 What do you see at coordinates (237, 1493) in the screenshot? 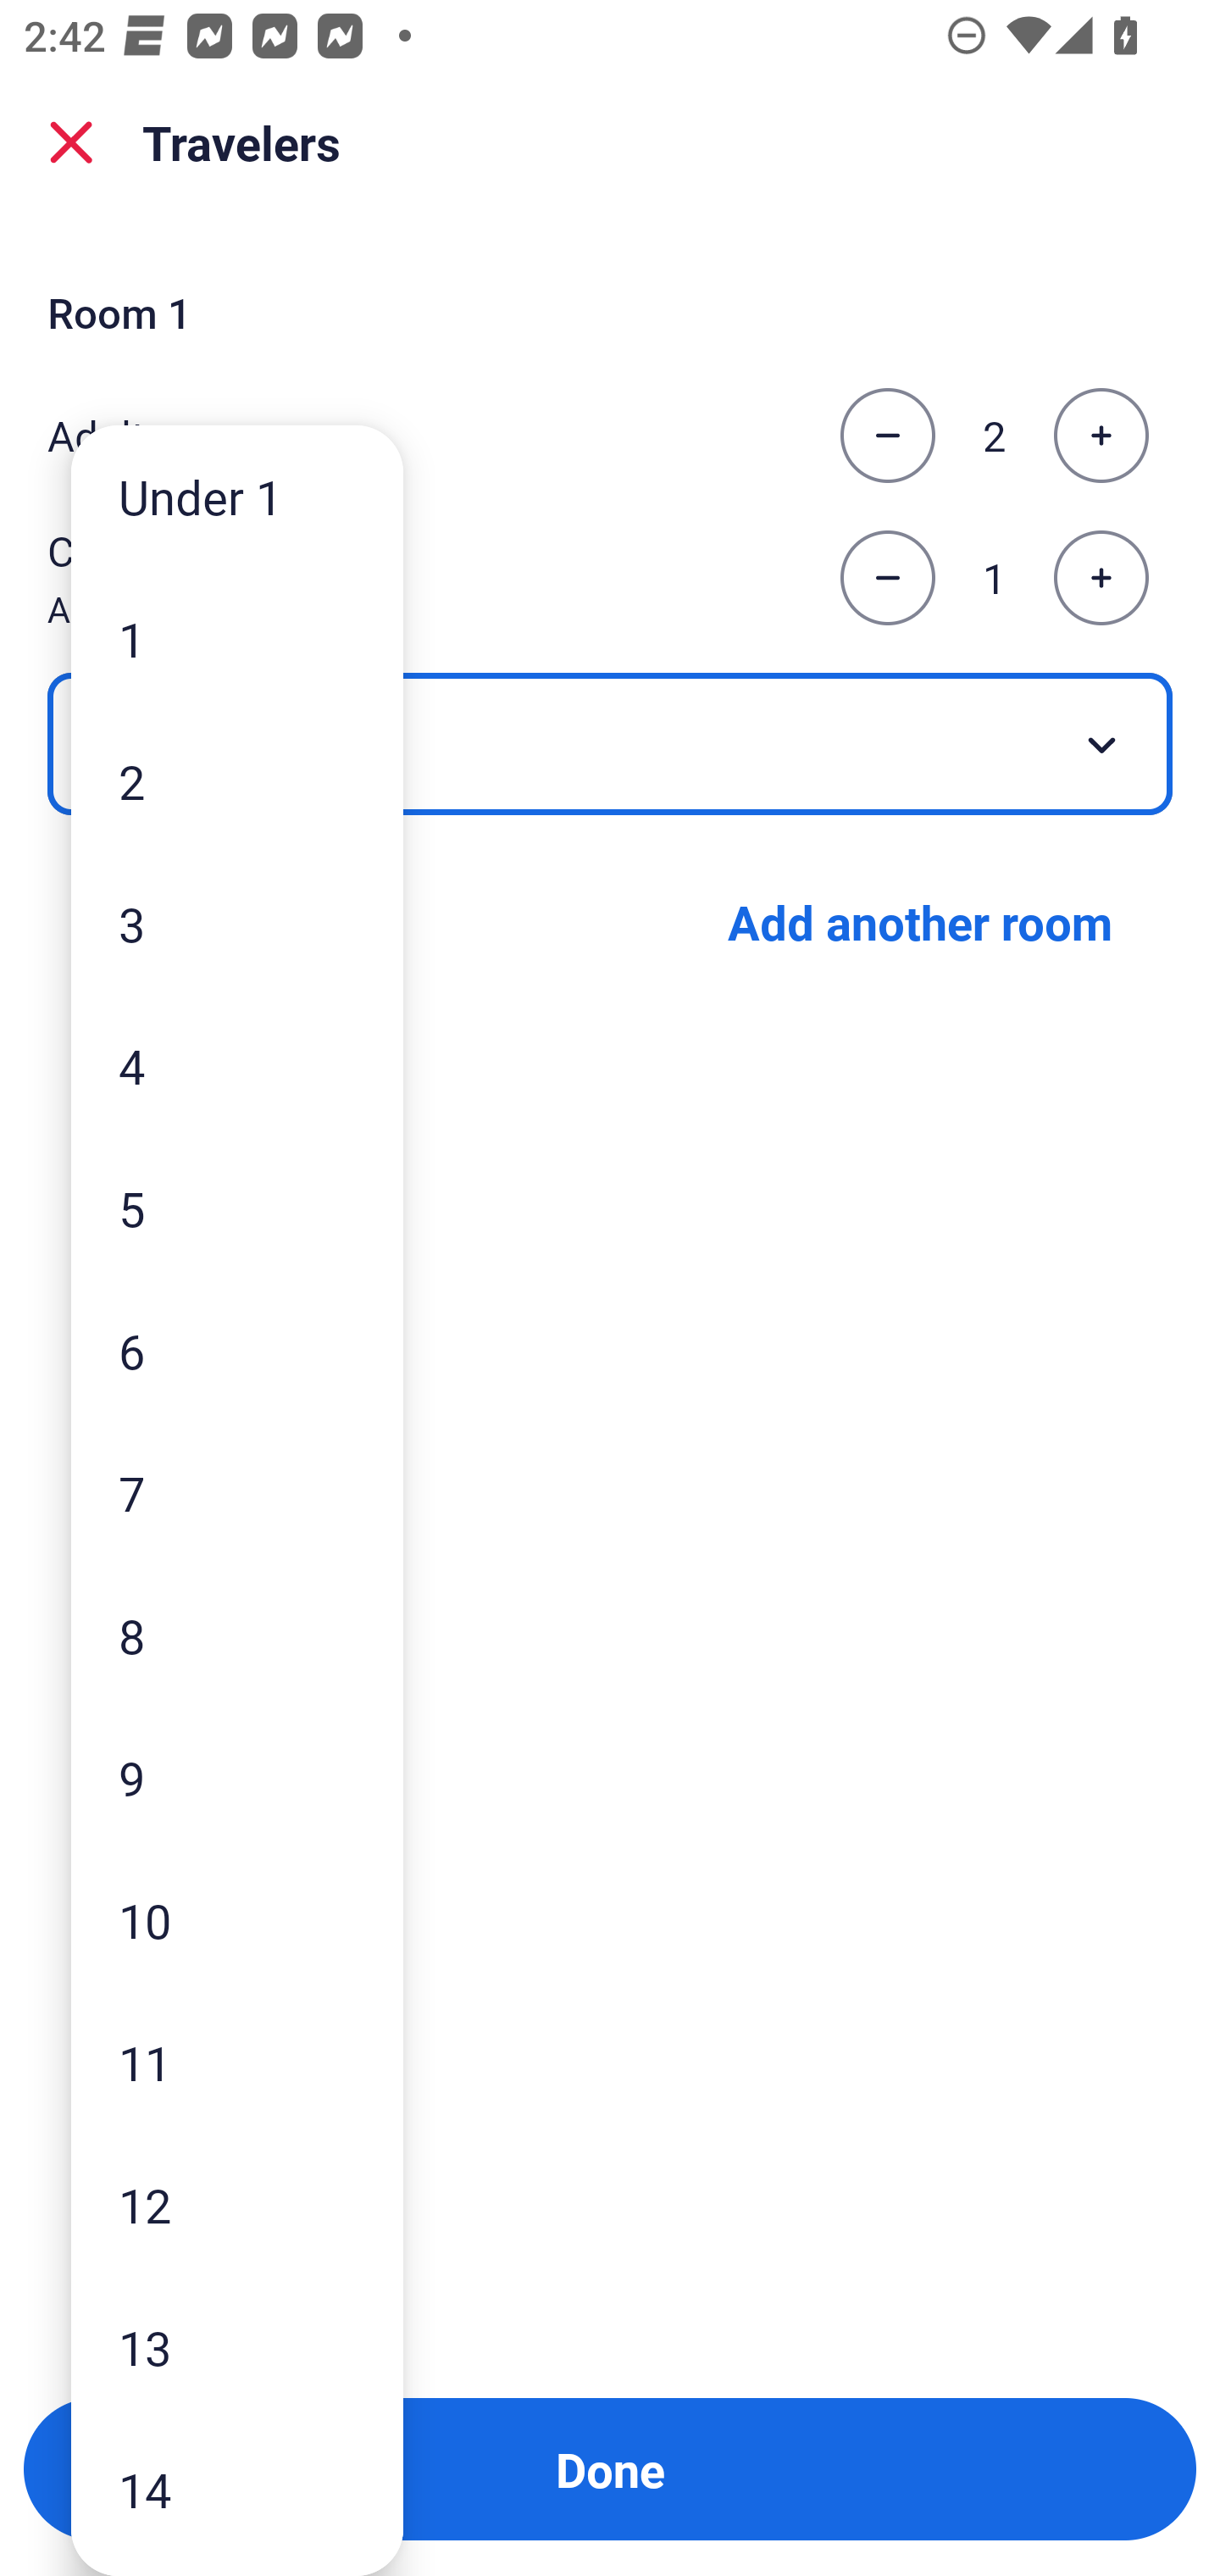
I see `7` at bounding box center [237, 1493].